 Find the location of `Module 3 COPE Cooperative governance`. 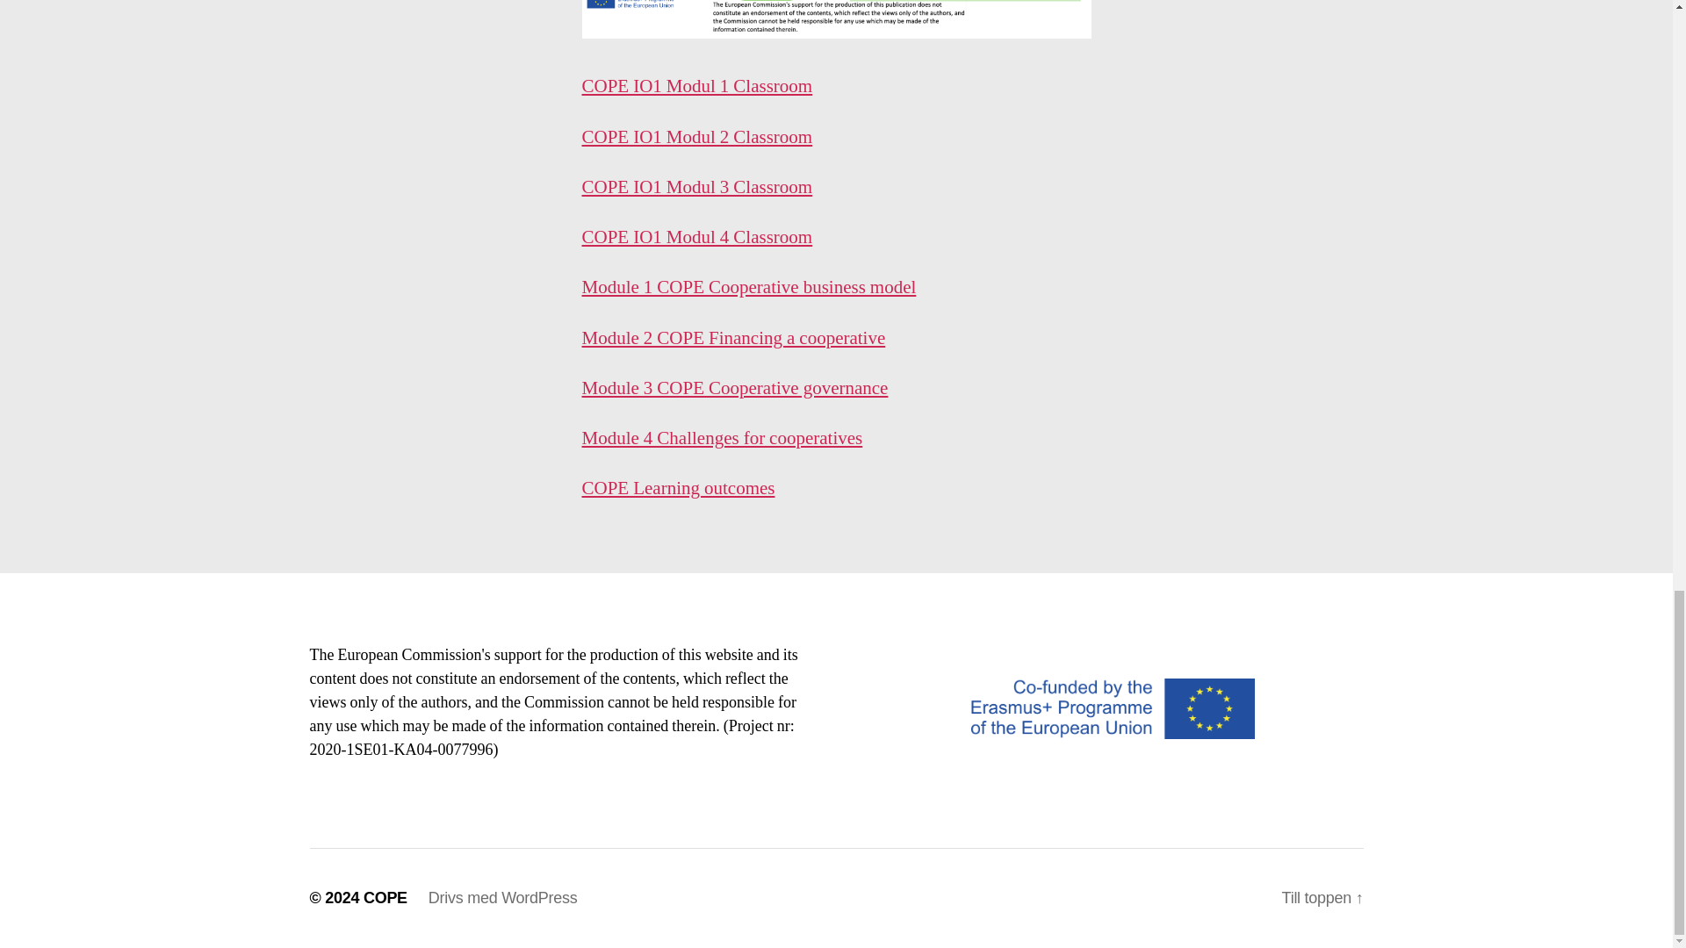

Module 3 COPE Cooperative governance is located at coordinates (734, 388).